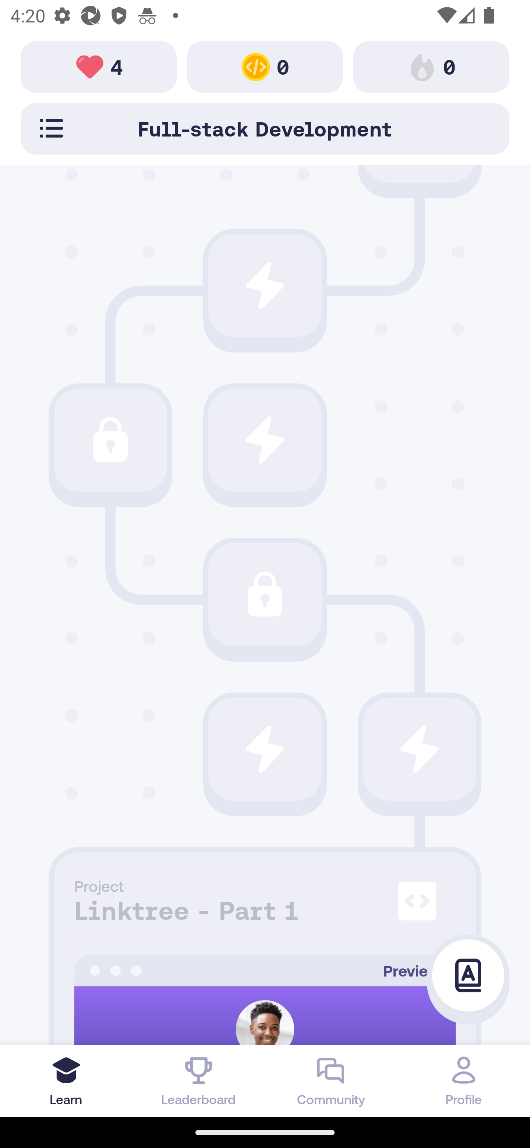 This screenshot has width=530, height=1148. I want to click on Glossary Icon, so click(468, 976).